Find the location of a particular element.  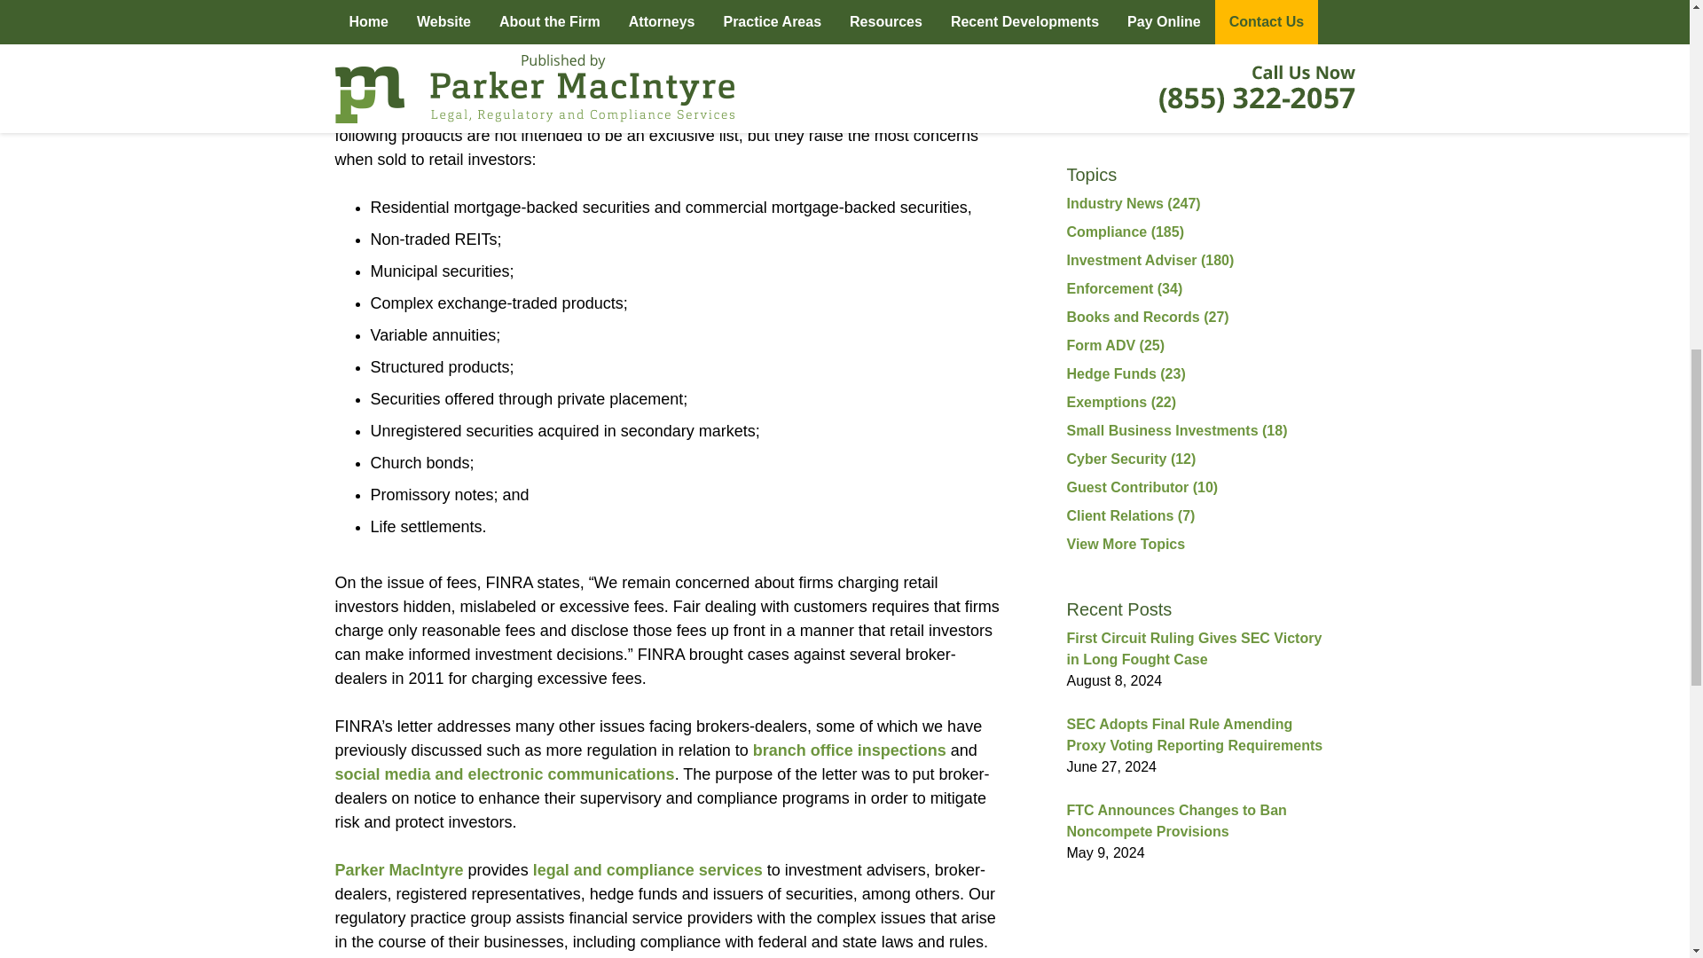

Justia is located at coordinates (1247, 108).